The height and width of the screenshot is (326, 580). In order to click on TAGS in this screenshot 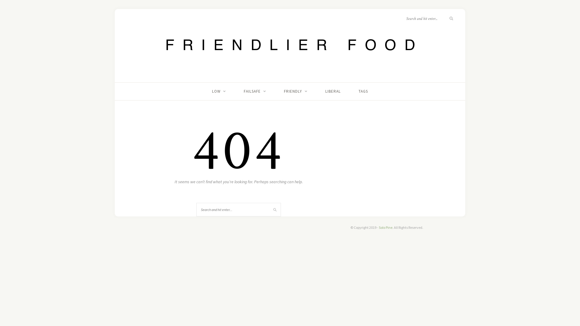, I will do `click(363, 91)`.